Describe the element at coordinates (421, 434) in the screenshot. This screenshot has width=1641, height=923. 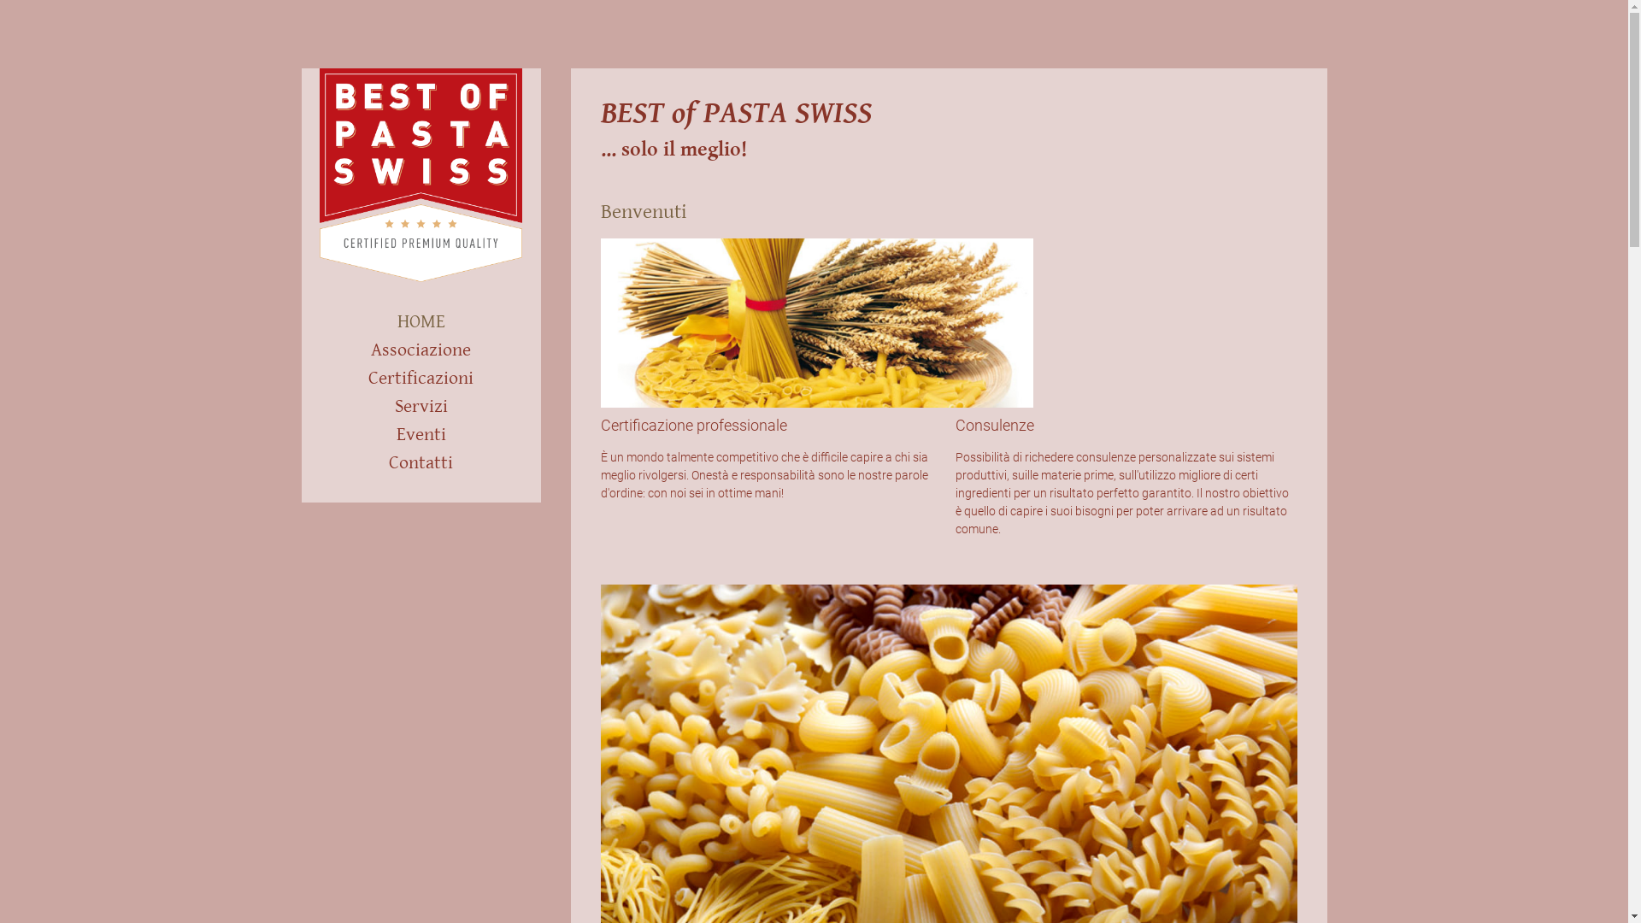
I see `Eventi` at that location.